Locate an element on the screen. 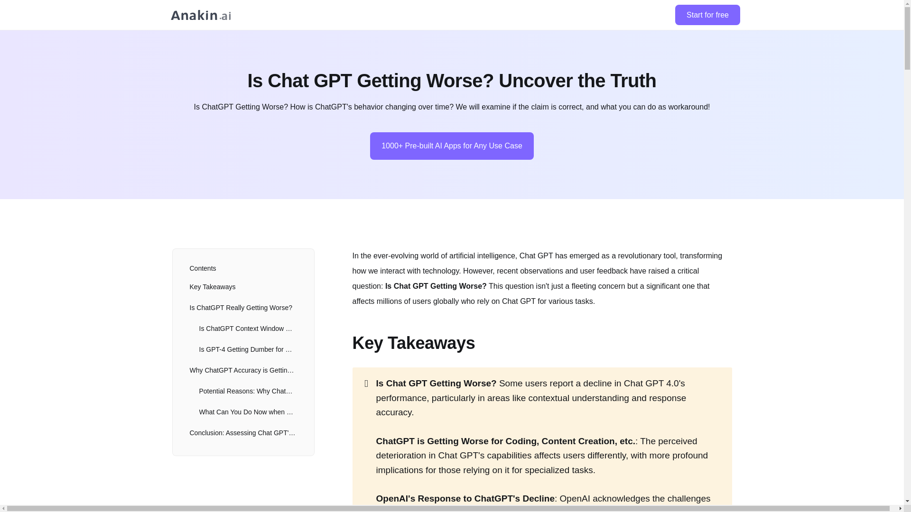  What Can You Do Now when ChatGPT is Getting Worse is located at coordinates (243, 411).